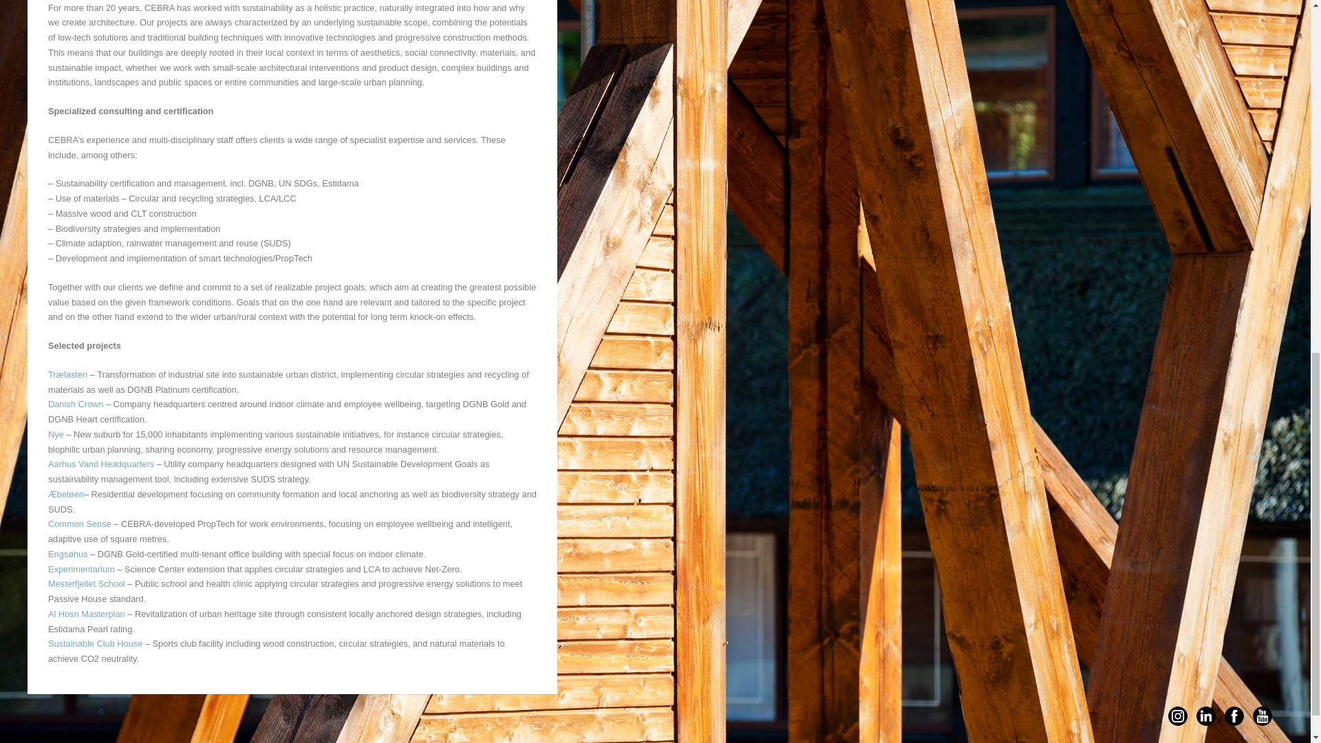 This screenshot has height=743, width=1321. What do you see at coordinates (81, 568) in the screenshot?
I see `Experimentarium` at bounding box center [81, 568].